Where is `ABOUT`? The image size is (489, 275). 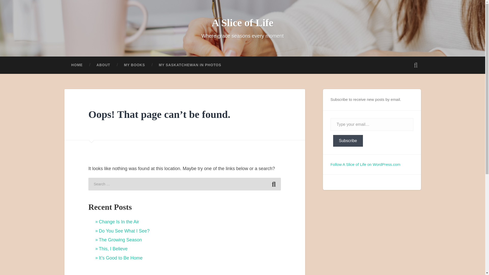
ABOUT is located at coordinates (103, 65).